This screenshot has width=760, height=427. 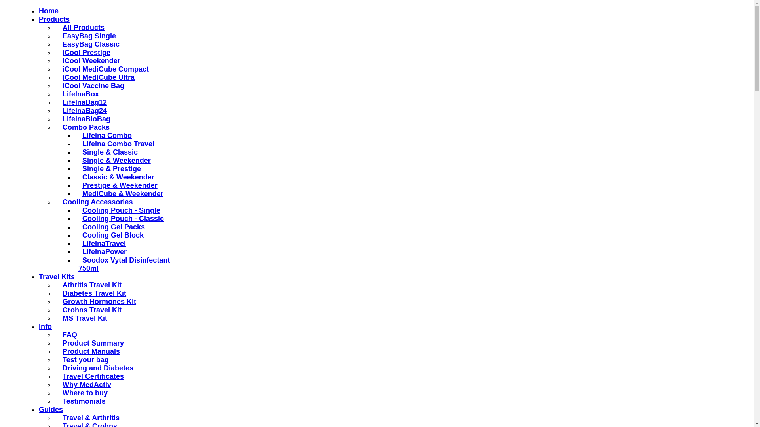 I want to click on Info, so click(x=45, y=327).